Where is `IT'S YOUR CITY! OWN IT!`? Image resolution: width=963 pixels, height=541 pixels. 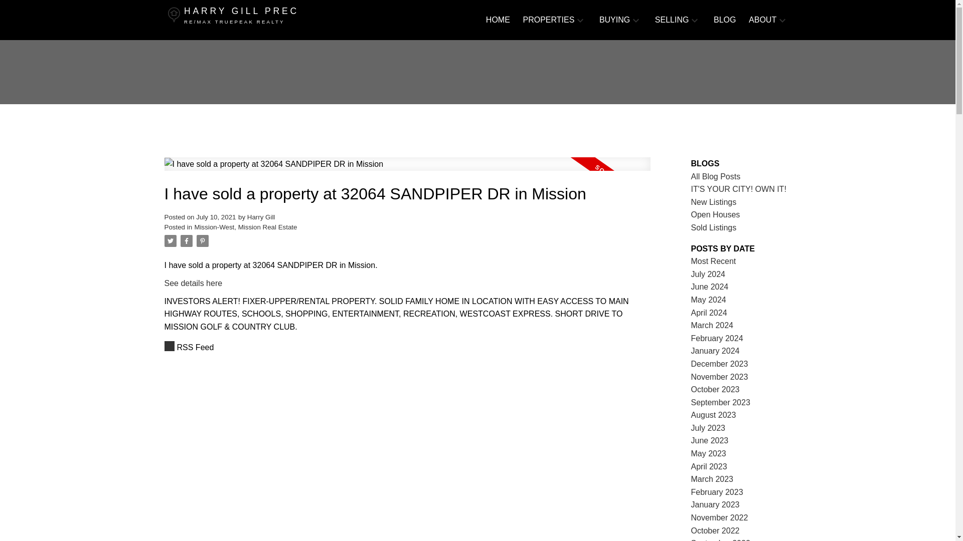 IT'S YOUR CITY! OWN IT! is located at coordinates (739, 189).